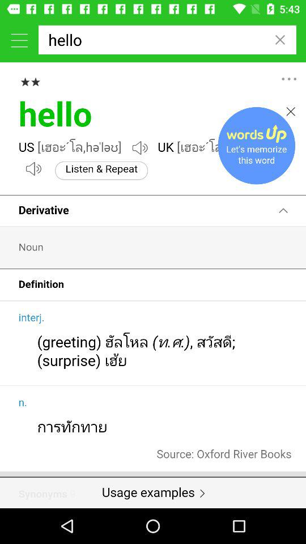 This screenshot has height=544, width=306. Describe the element at coordinates (46, 337) in the screenshot. I see `select the text below the interj` at that location.